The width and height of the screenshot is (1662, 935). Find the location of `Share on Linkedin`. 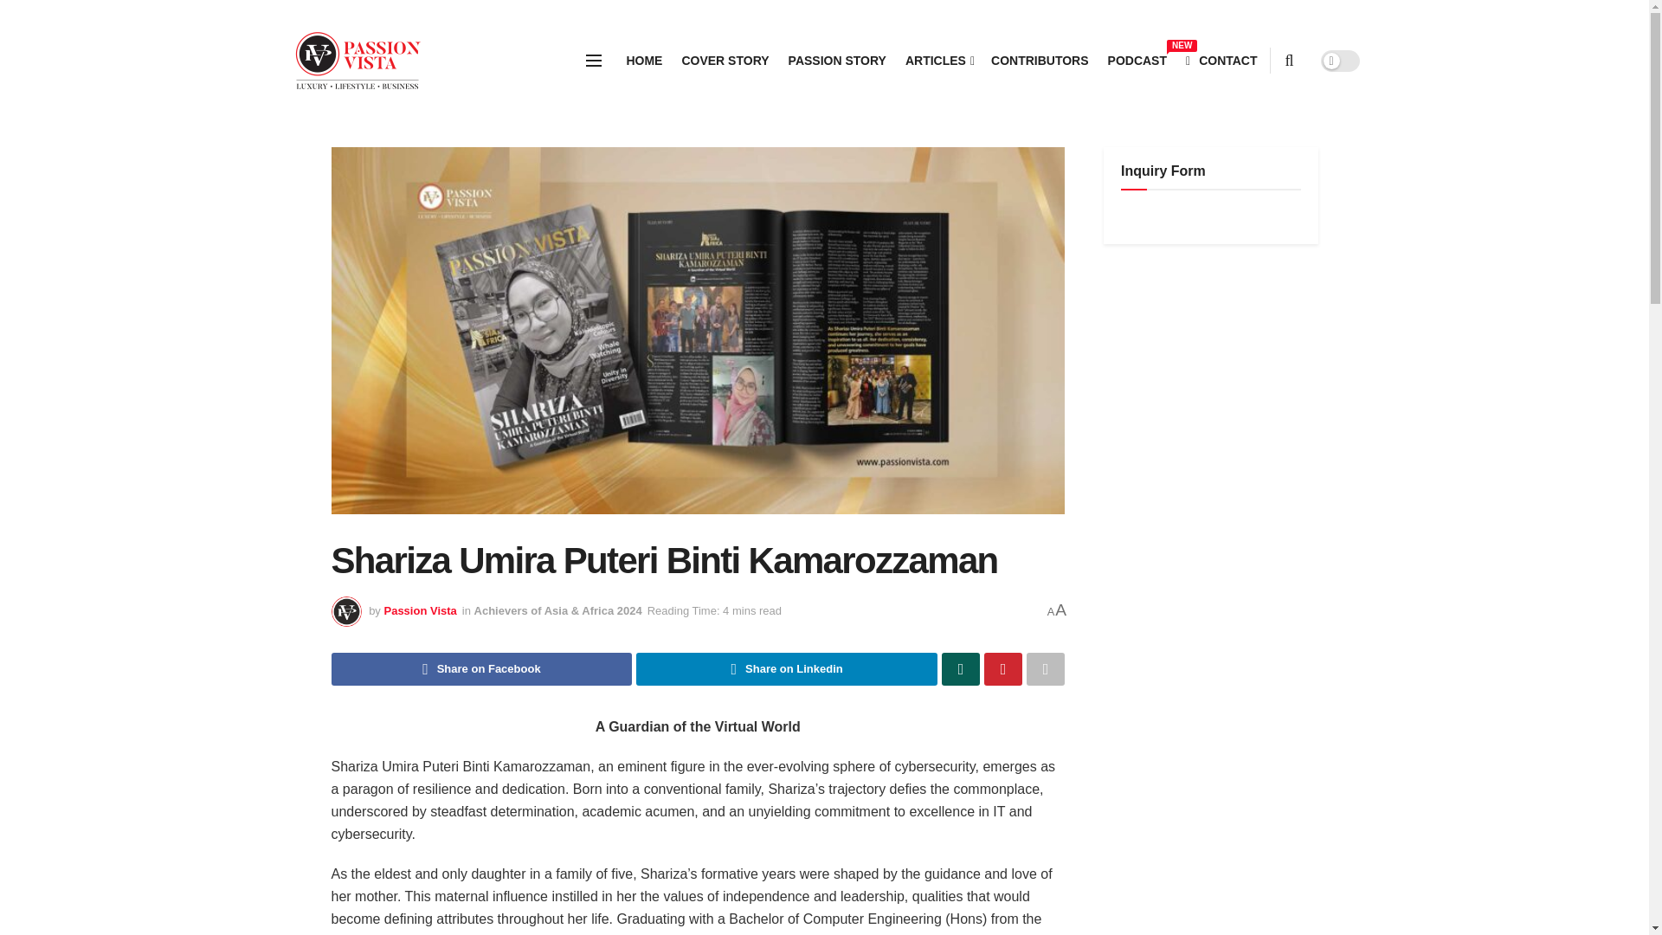

Share on Linkedin is located at coordinates (1039, 61).